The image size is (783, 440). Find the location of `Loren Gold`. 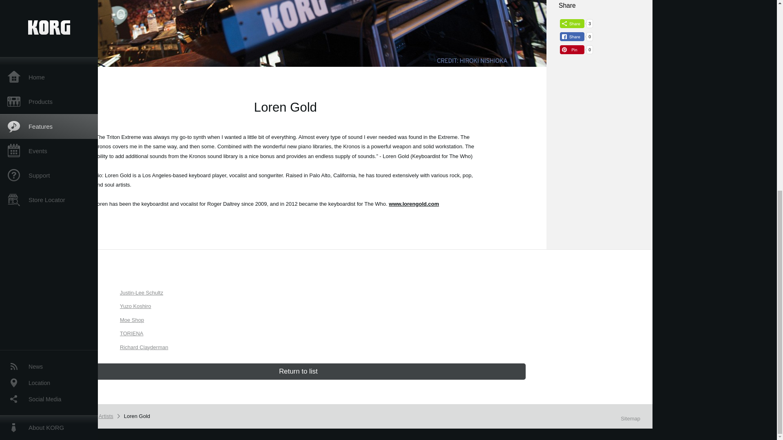

Loren Gold is located at coordinates (138, 416).